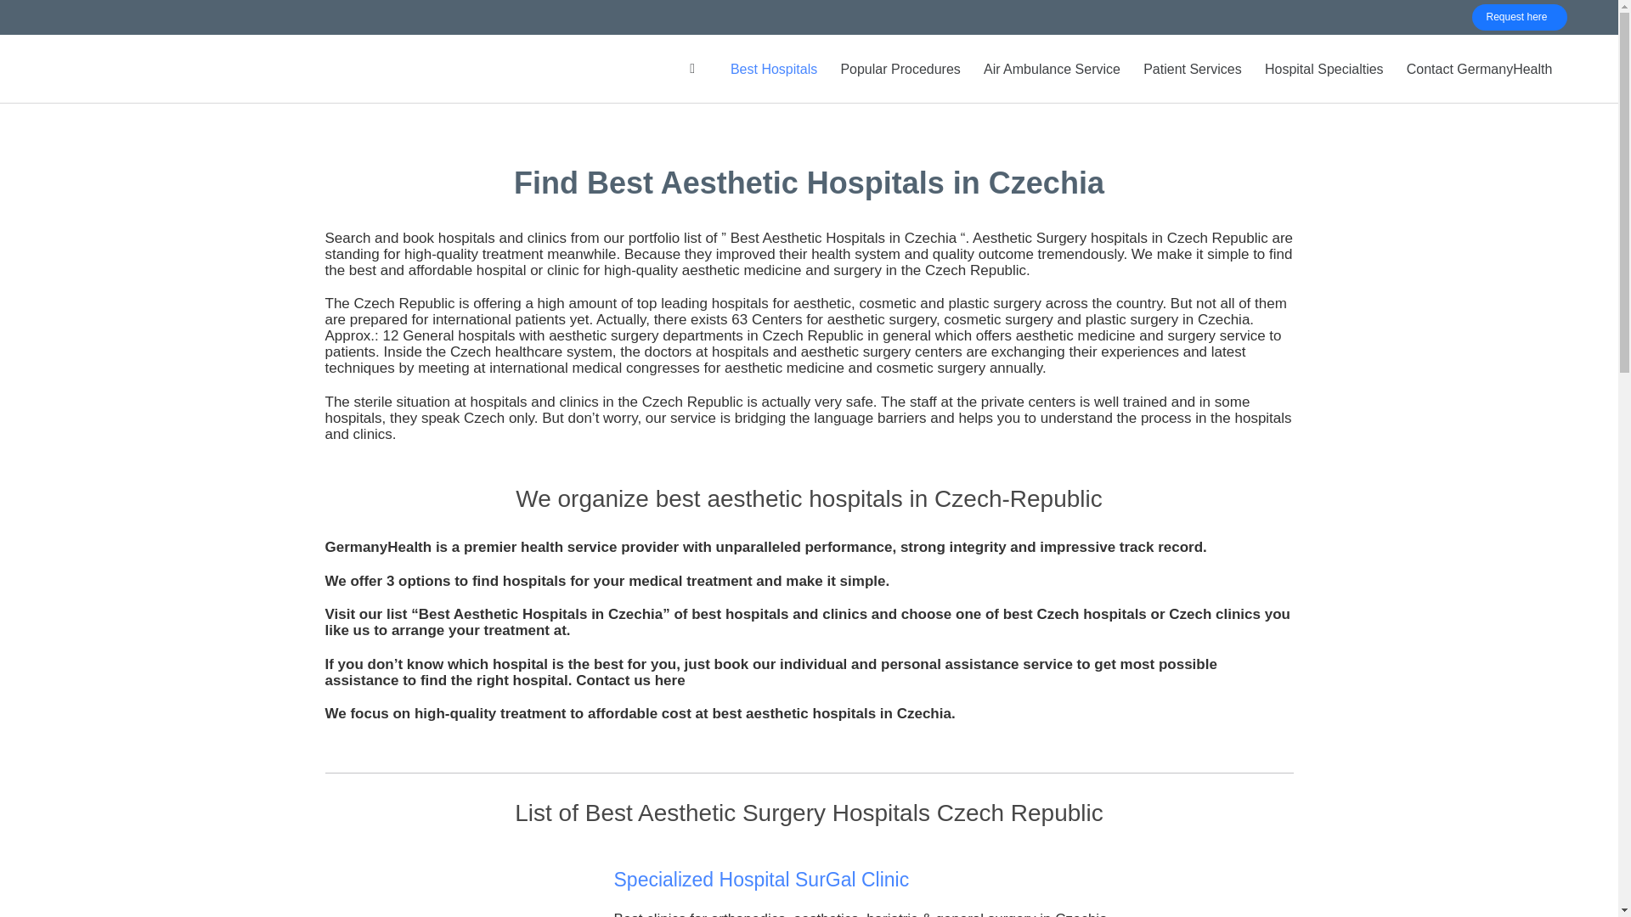 The width and height of the screenshot is (1631, 917). Describe the element at coordinates (760, 879) in the screenshot. I see `Specialized Hospital SurGal Clinic` at that location.